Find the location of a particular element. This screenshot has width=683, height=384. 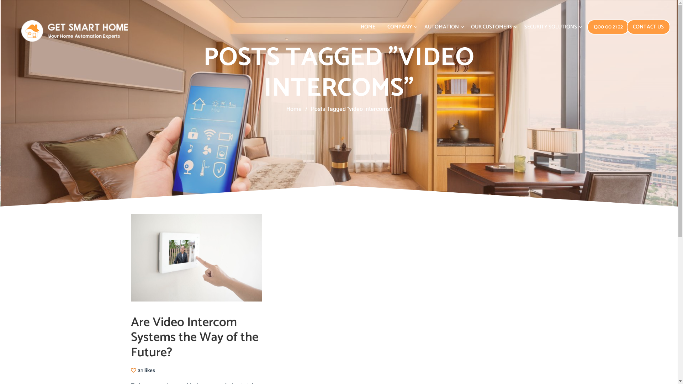

Security Solutions is located at coordinates (189, 305).